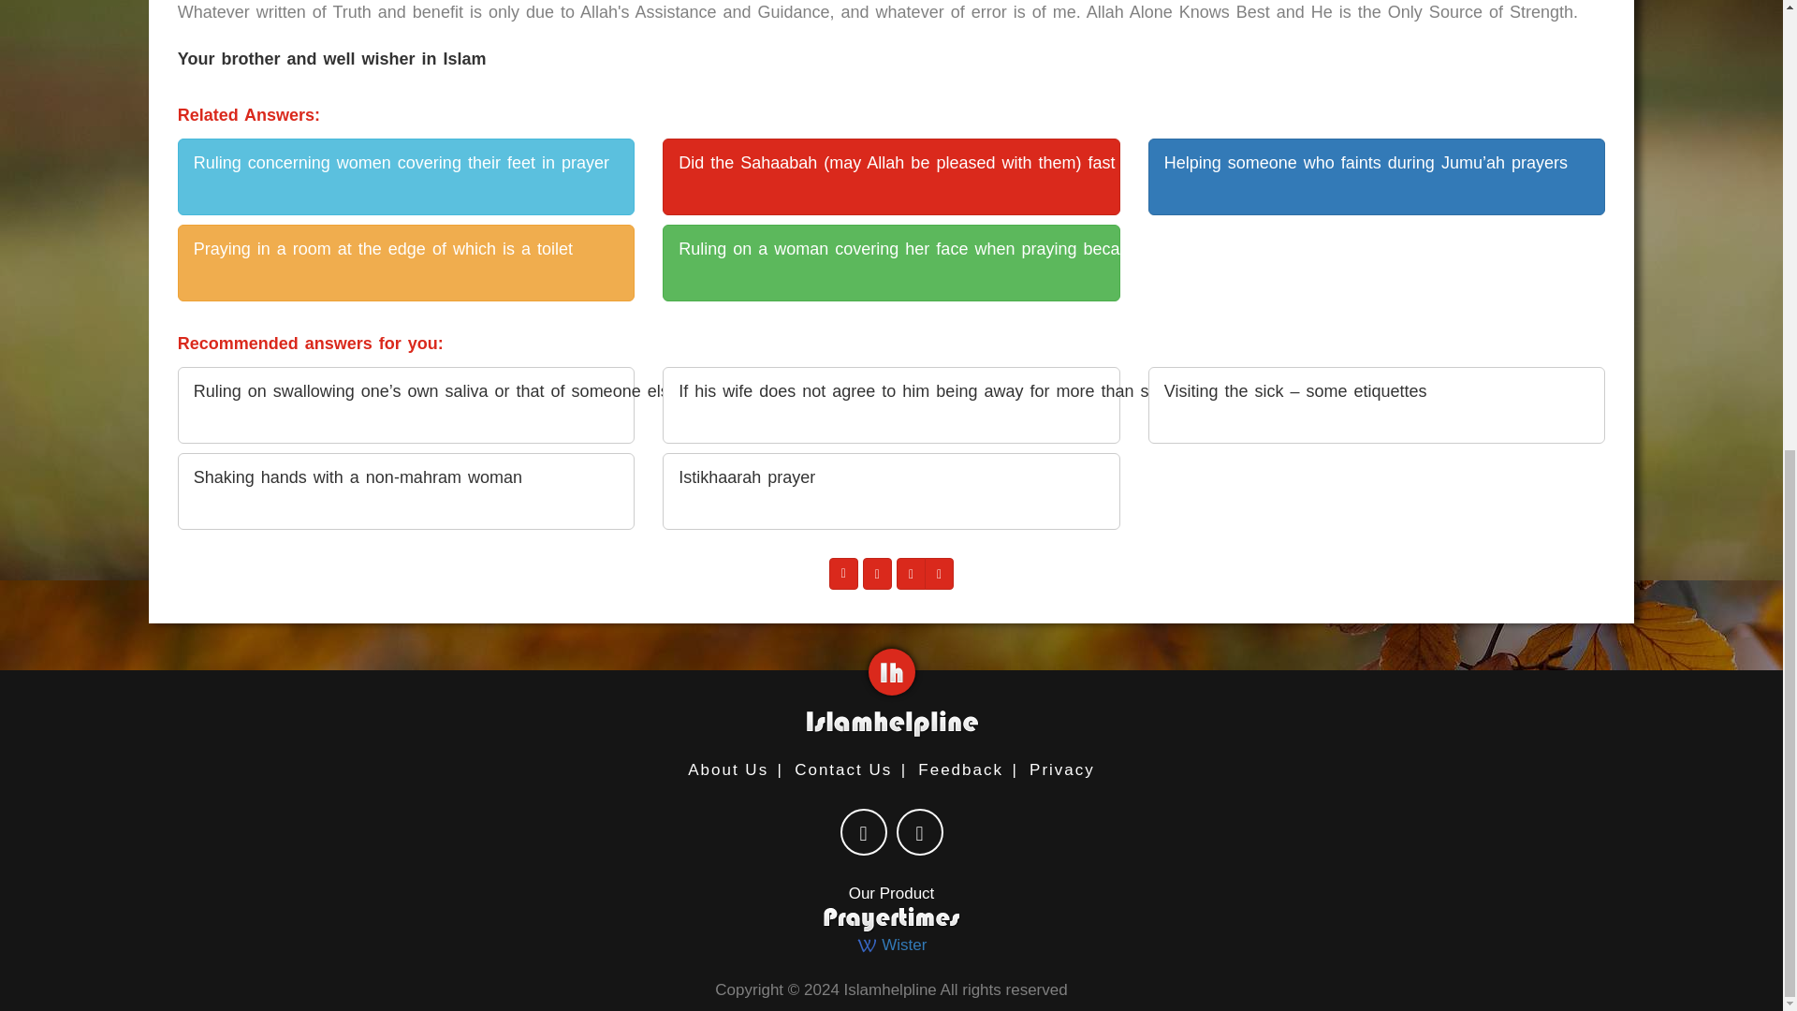 This screenshot has height=1011, width=1797. I want to click on Praying in a room at the edge of which is a toilet, so click(406, 262).